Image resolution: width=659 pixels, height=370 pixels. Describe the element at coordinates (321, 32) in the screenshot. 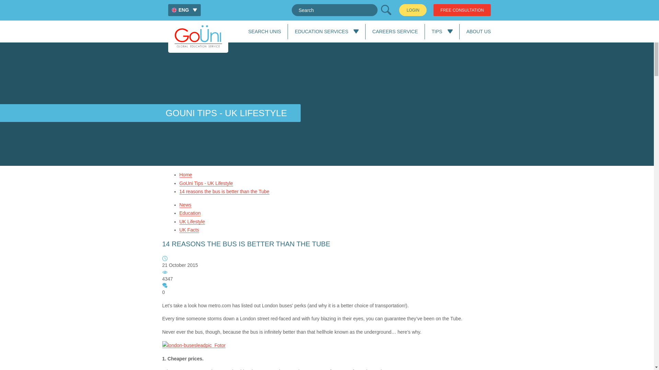

I see `EDUCATION SERVICES` at that location.